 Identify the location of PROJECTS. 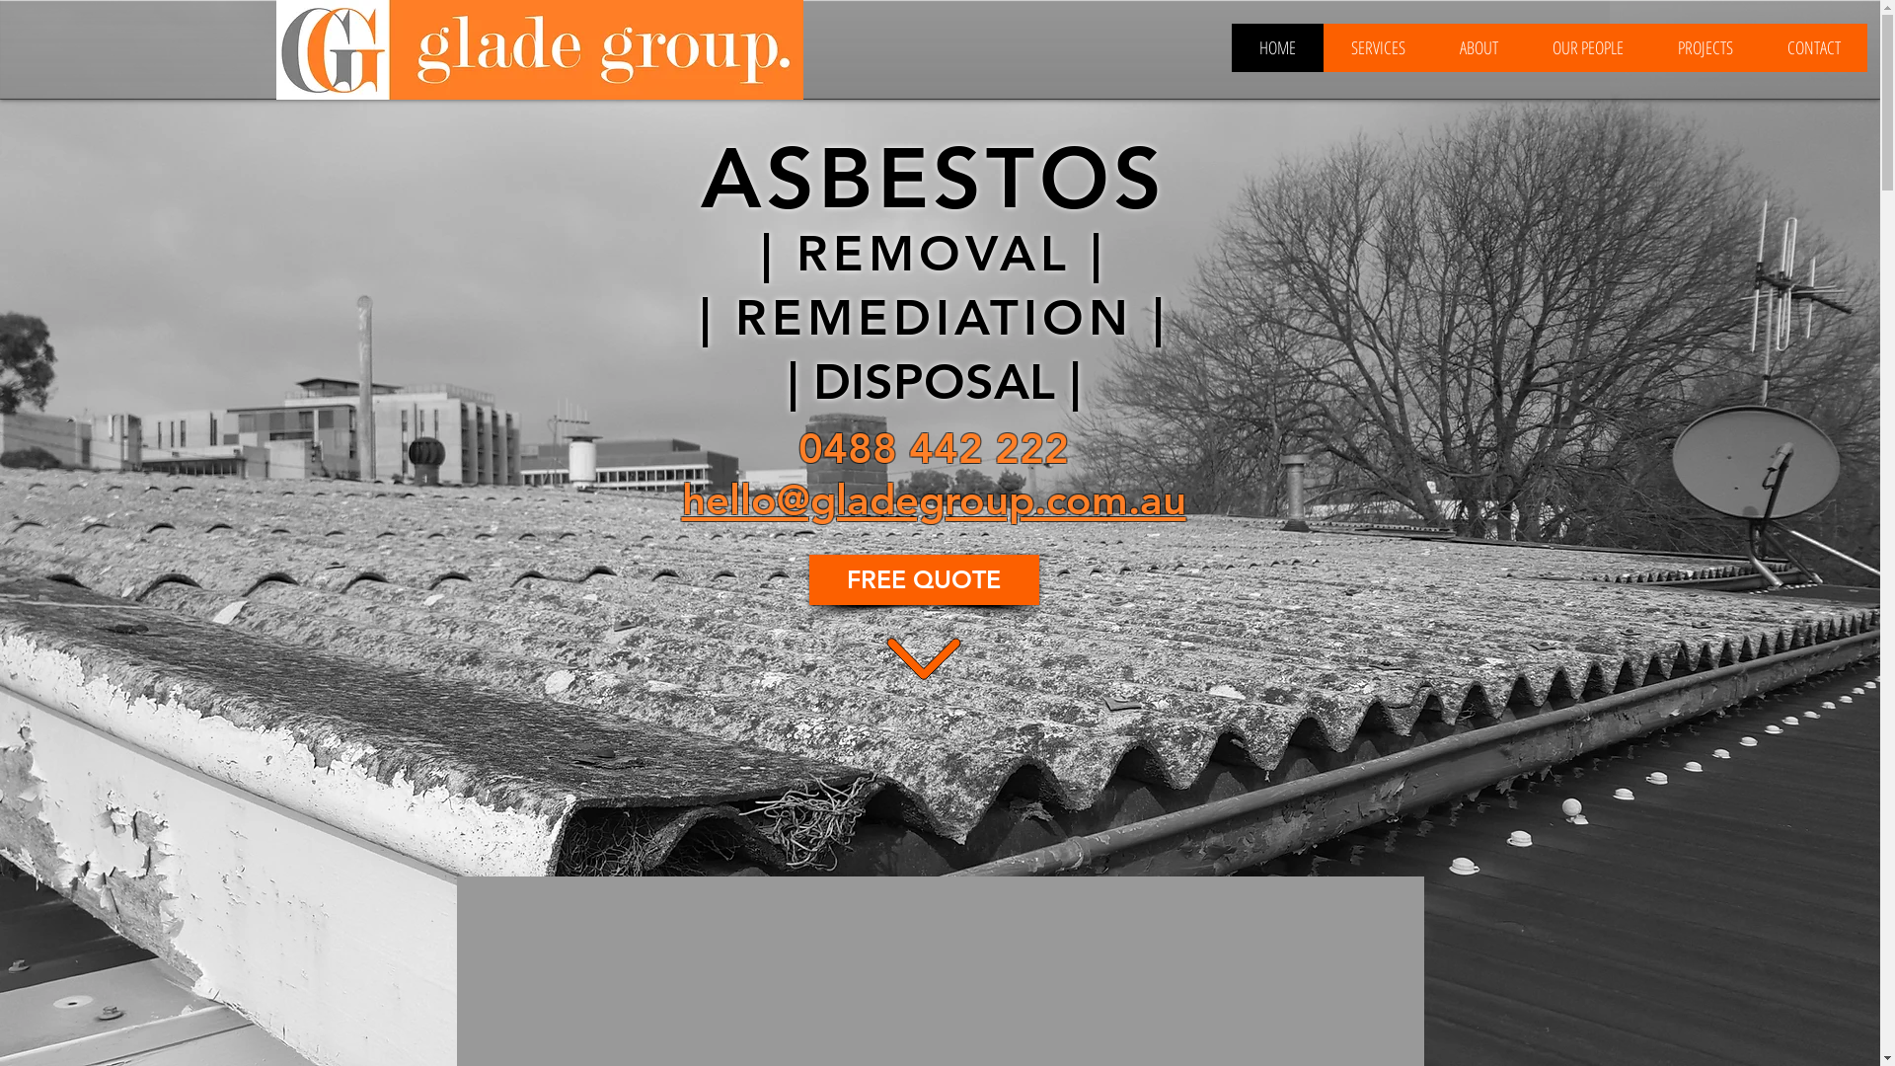
(1705, 47).